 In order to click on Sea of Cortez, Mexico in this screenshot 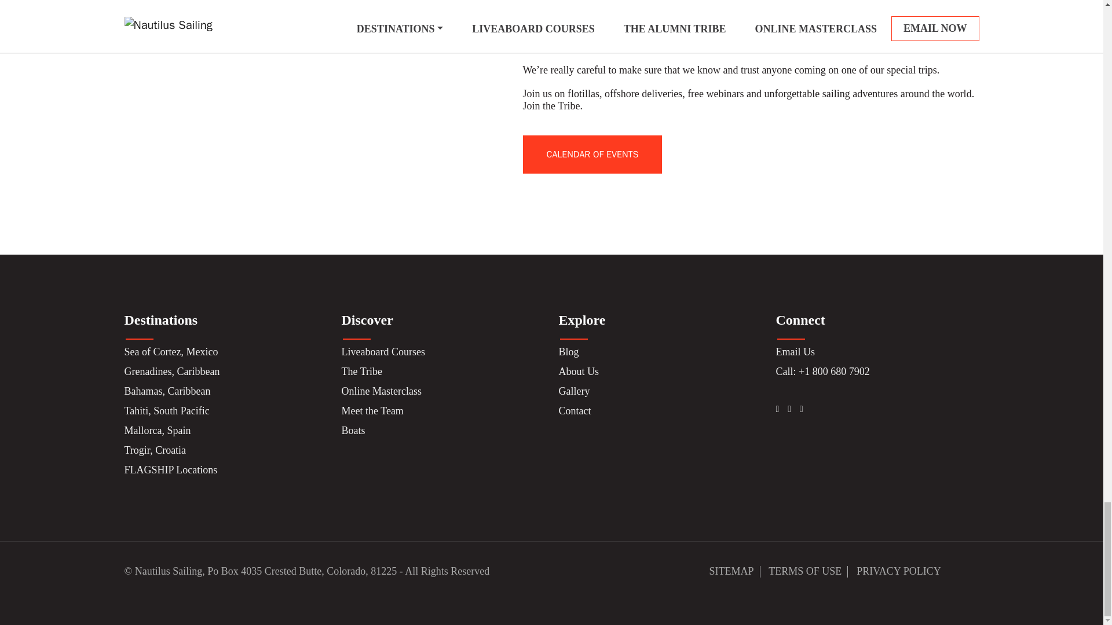, I will do `click(170, 352)`.